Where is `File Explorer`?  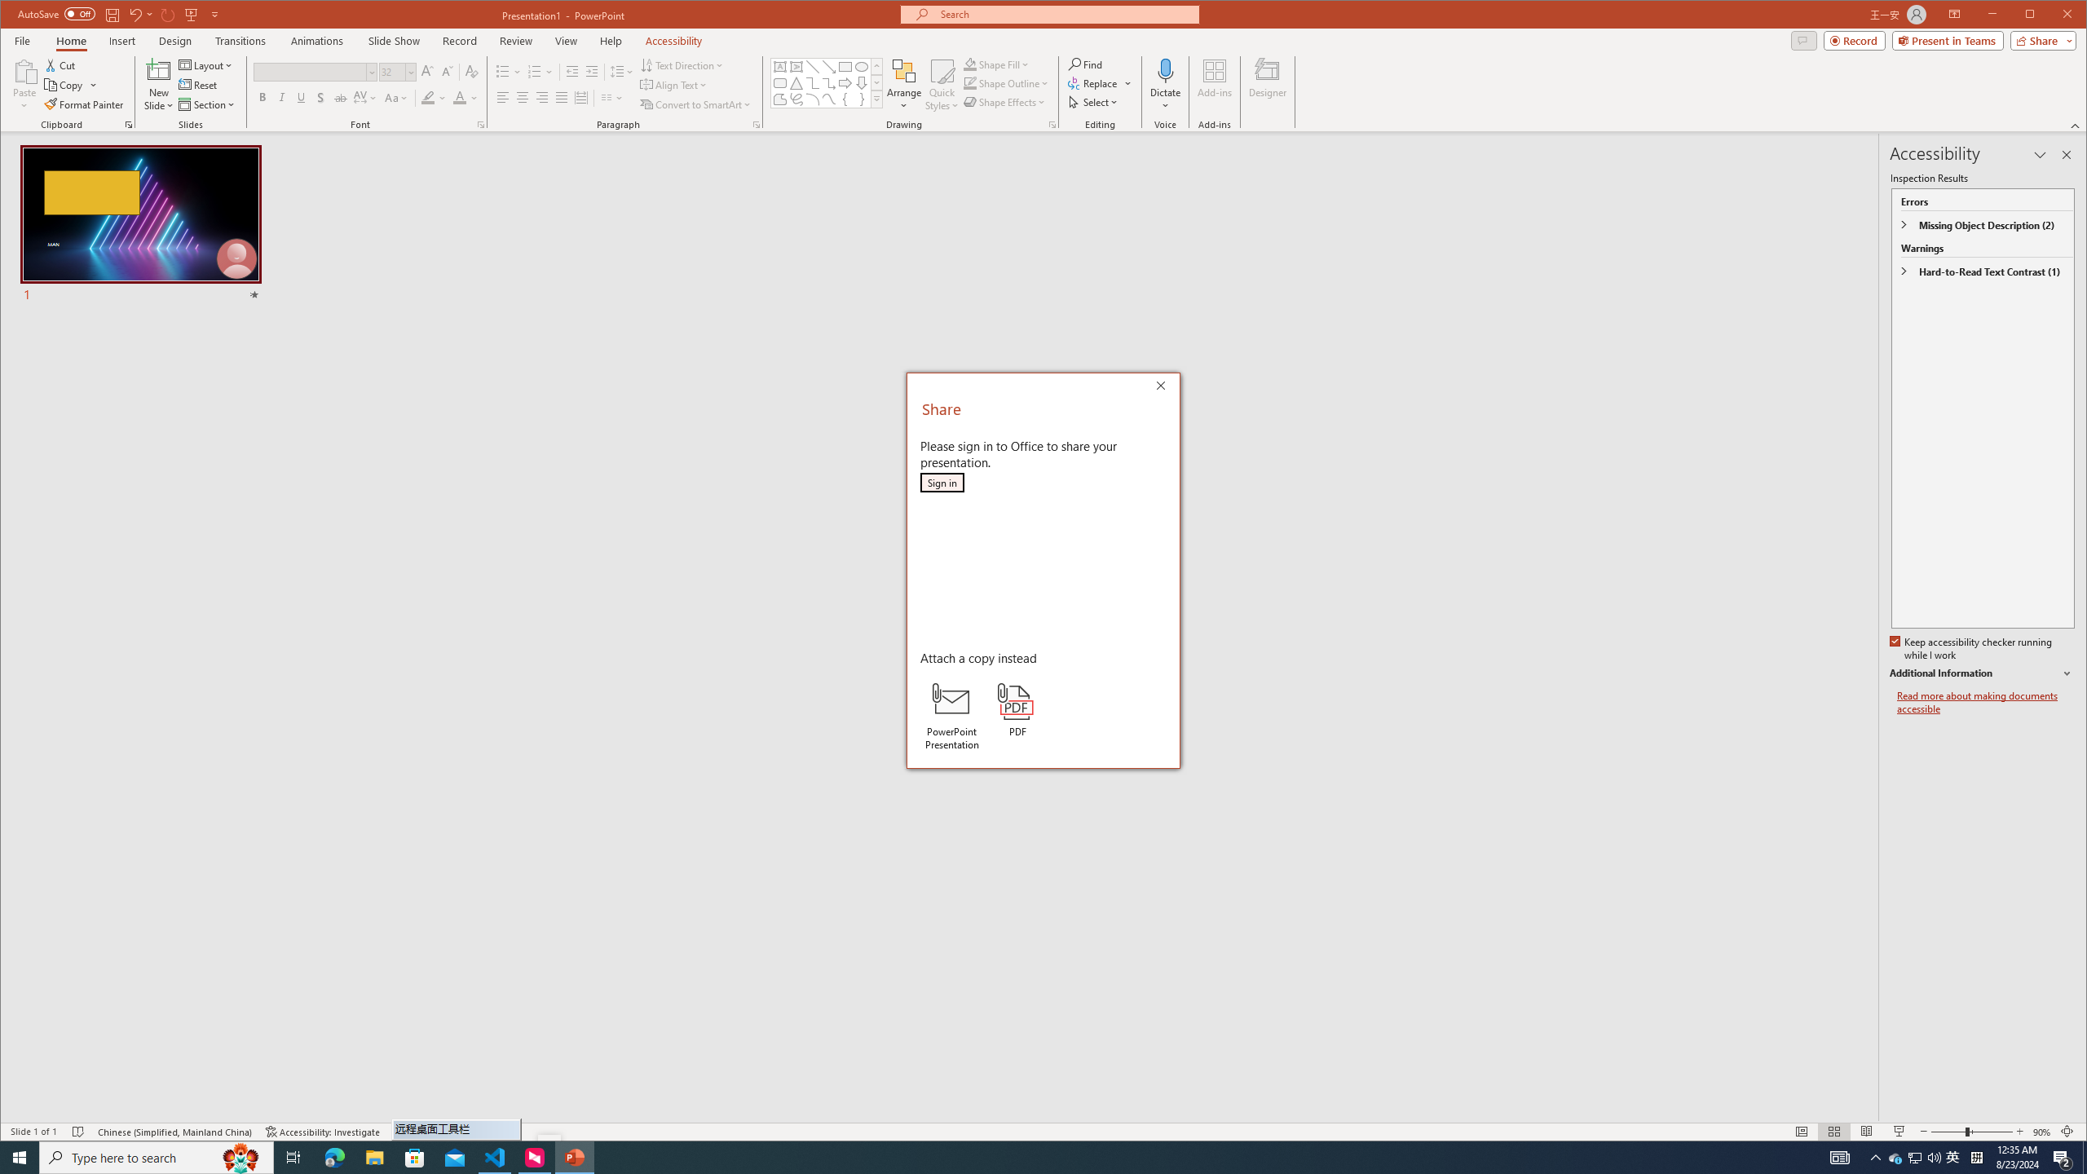
File Explorer is located at coordinates (374, 1158).